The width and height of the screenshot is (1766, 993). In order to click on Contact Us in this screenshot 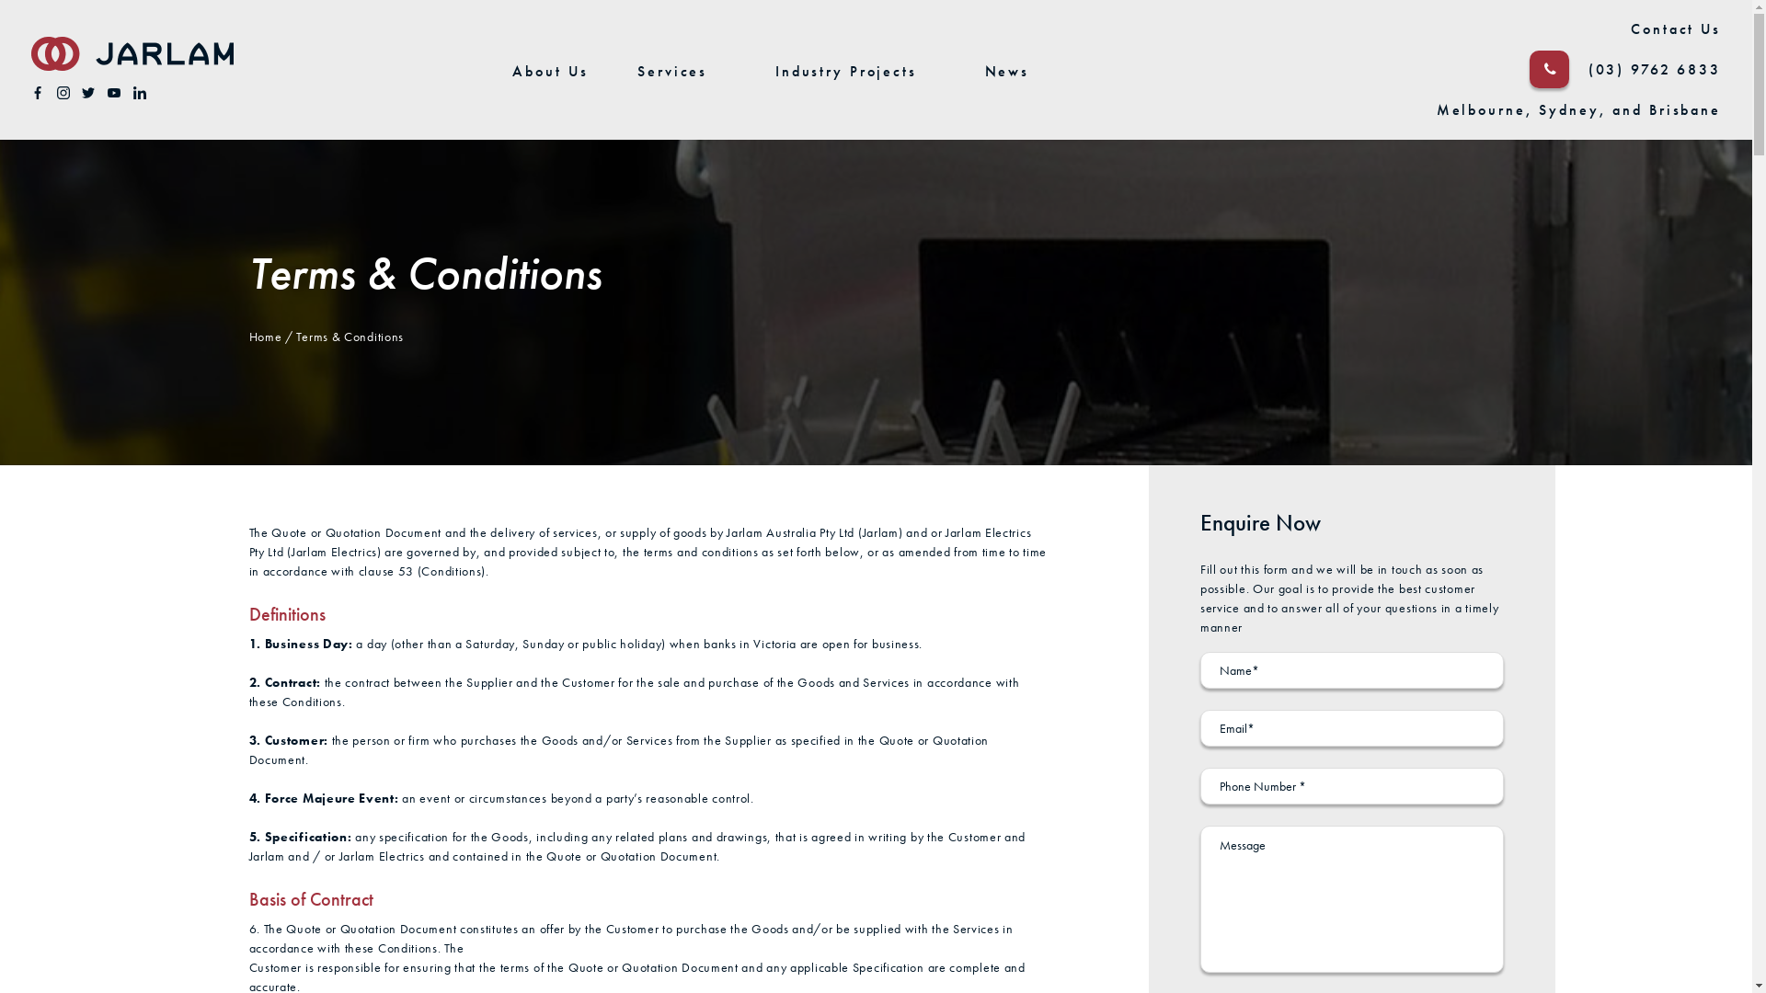, I will do `click(1676, 29)`.